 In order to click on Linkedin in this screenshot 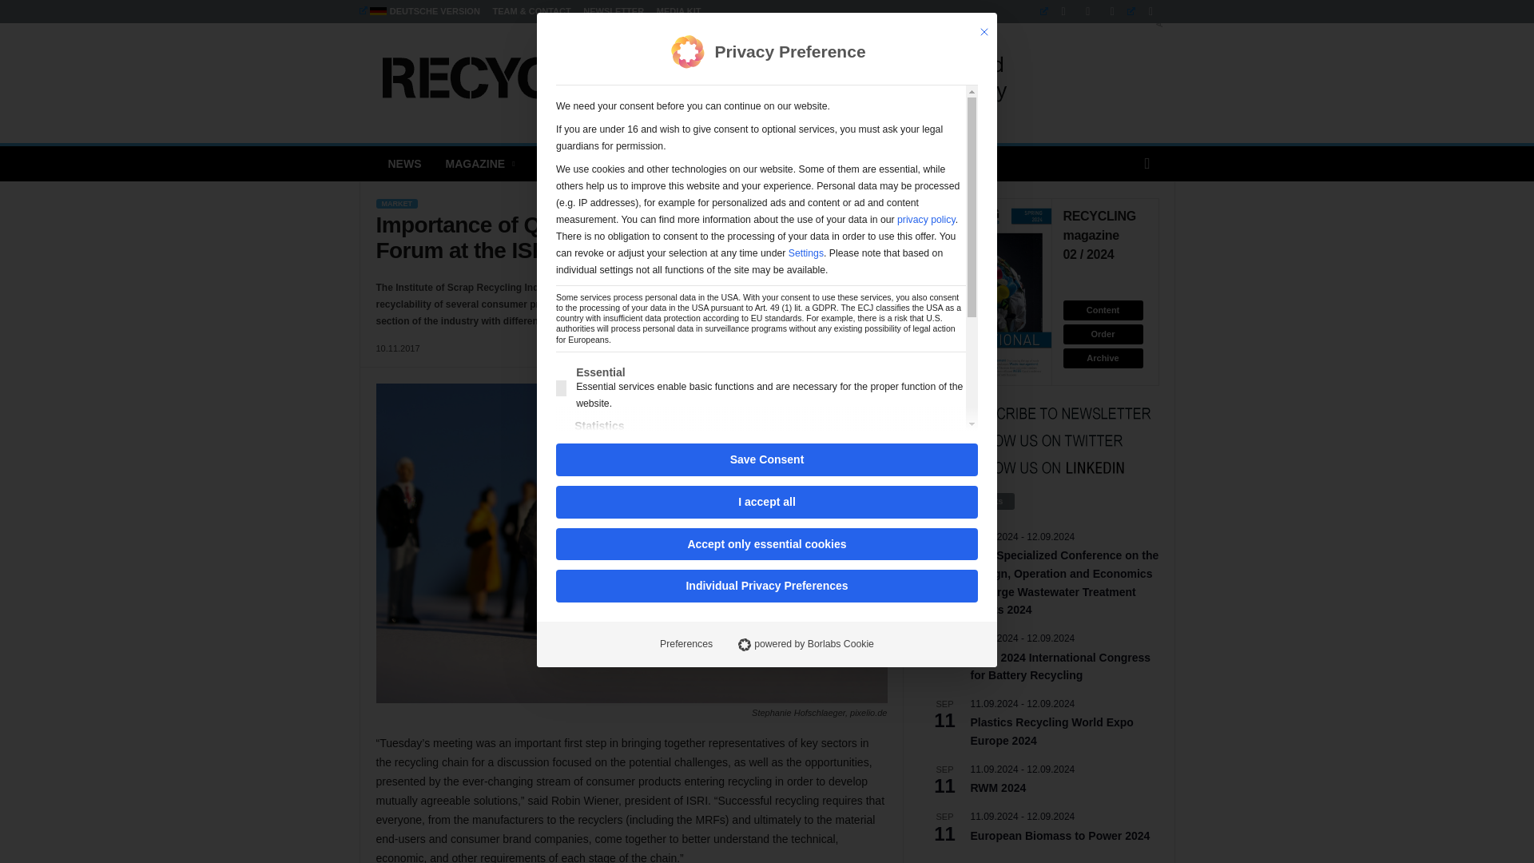, I will do `click(1056, 11)`.